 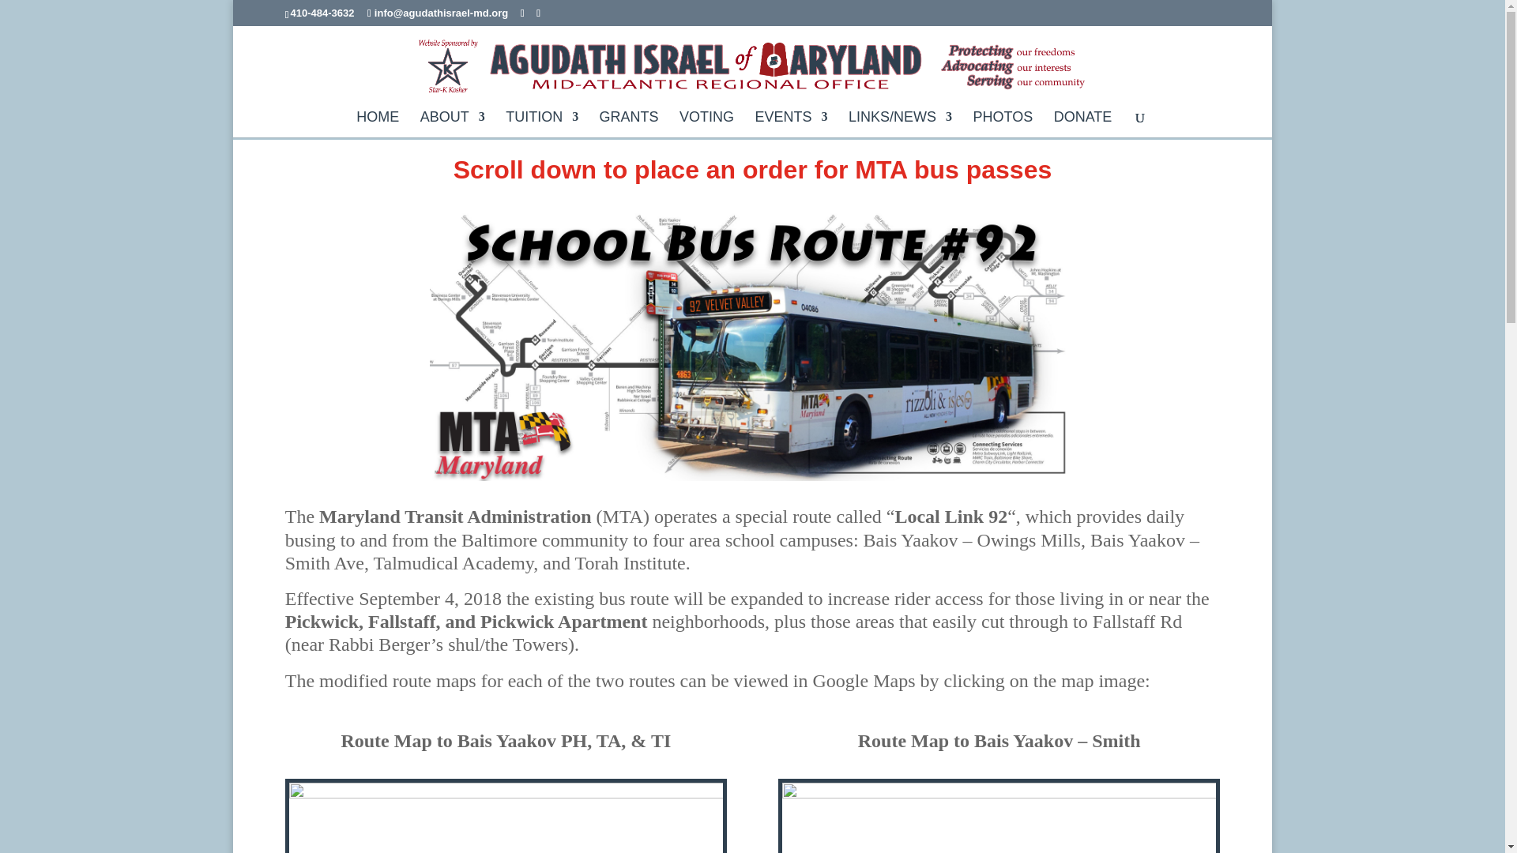 I want to click on GRANTS, so click(x=629, y=124).